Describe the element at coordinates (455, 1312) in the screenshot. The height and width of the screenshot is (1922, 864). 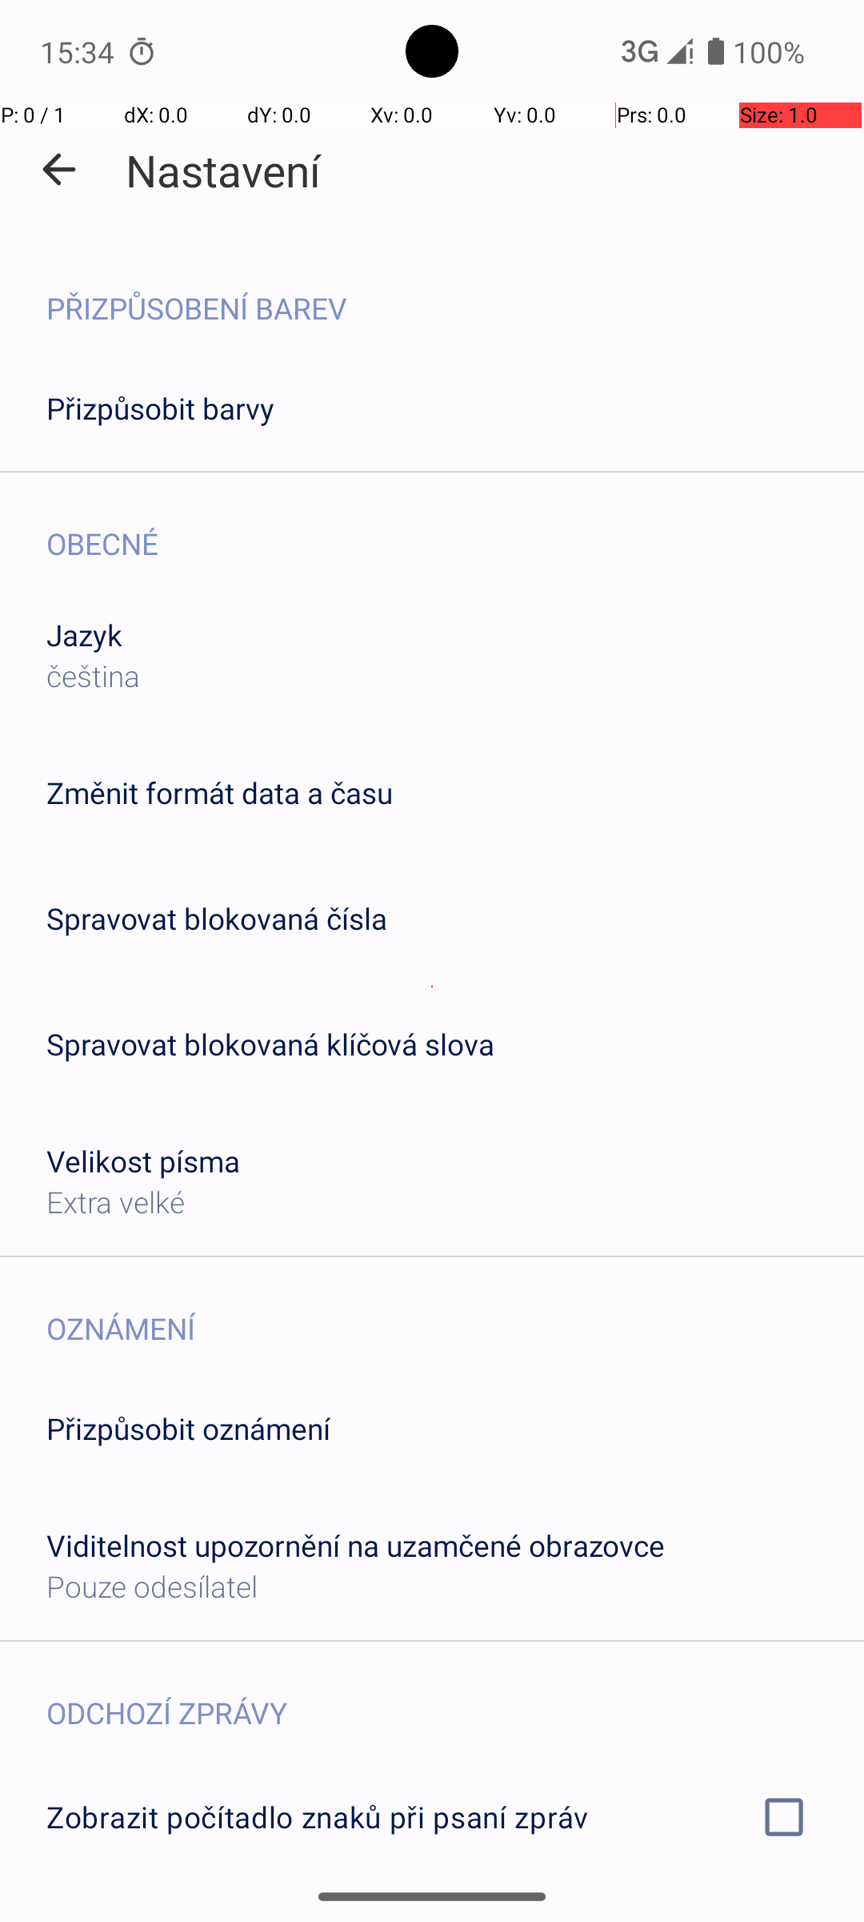
I see `OZNÁMENÍ` at that location.